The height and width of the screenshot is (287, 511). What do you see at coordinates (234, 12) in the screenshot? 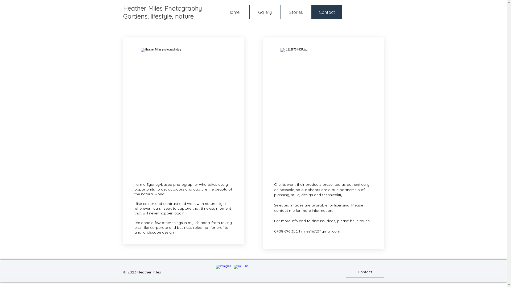
I see `Home` at bounding box center [234, 12].